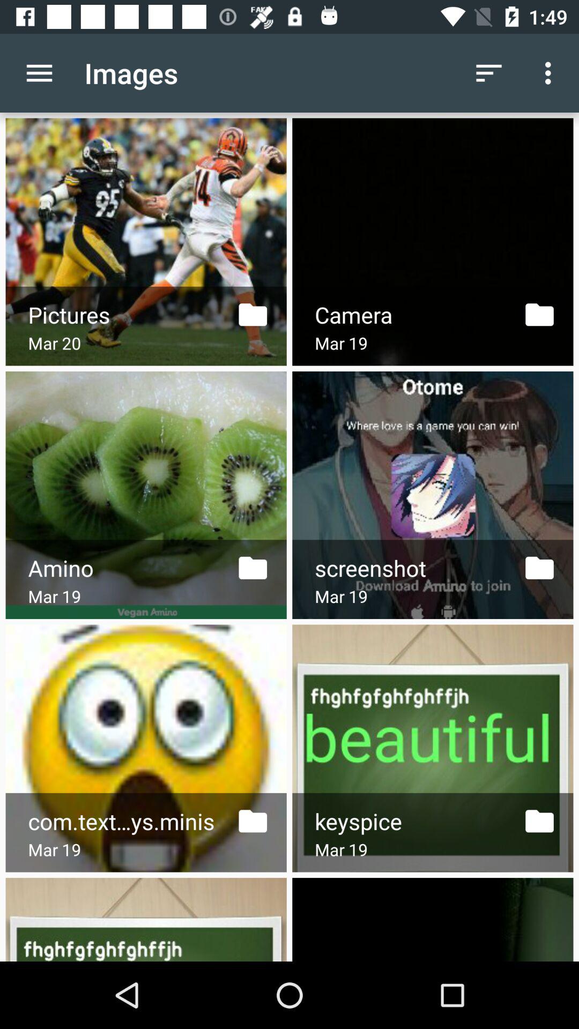  Describe the element at coordinates (39, 73) in the screenshot. I see `launch icon to the left of the images icon` at that location.